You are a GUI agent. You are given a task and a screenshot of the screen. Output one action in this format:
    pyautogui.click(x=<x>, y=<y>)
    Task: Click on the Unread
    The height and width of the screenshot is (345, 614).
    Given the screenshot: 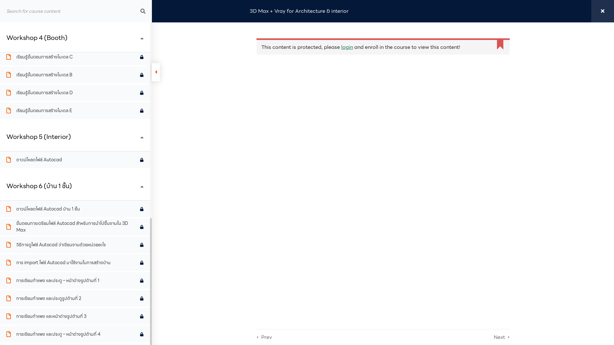 What is the action you would take?
    pyautogui.click(x=142, y=93)
    